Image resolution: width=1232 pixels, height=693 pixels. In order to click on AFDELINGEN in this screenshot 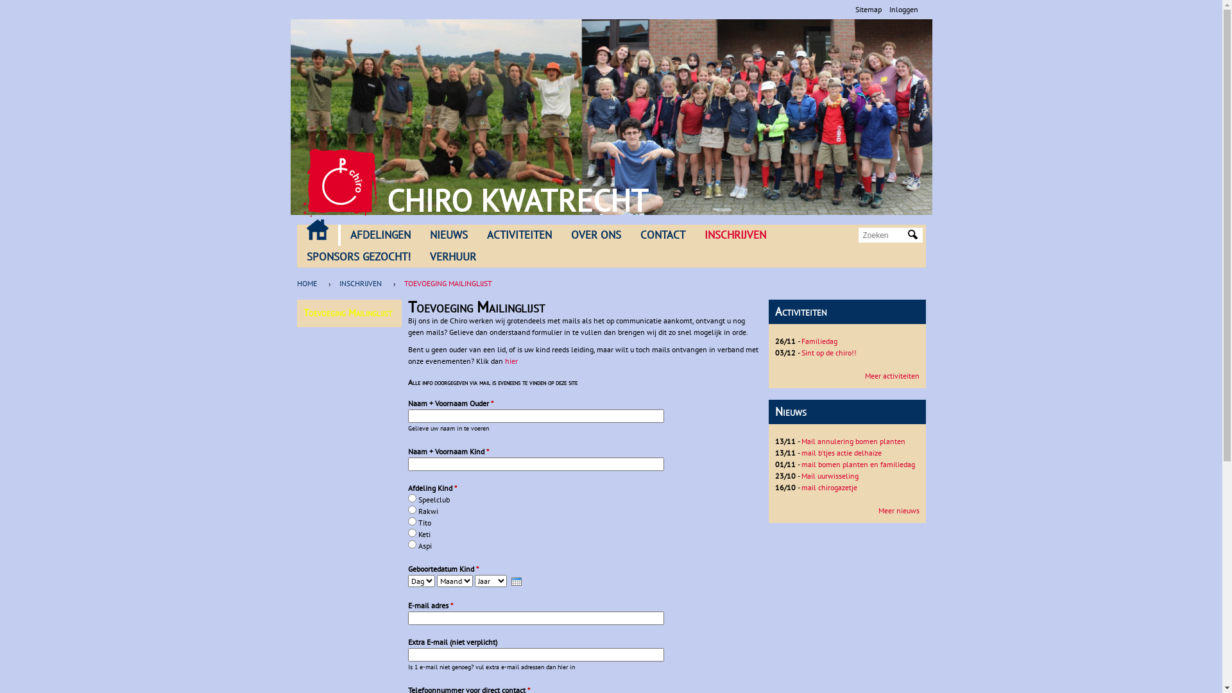, I will do `click(380, 235)`.